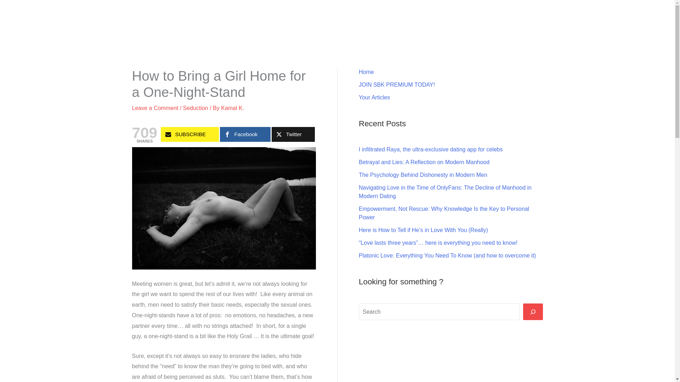 This screenshot has height=382, width=680. I want to click on View all posts by Kamal K., so click(232, 108).